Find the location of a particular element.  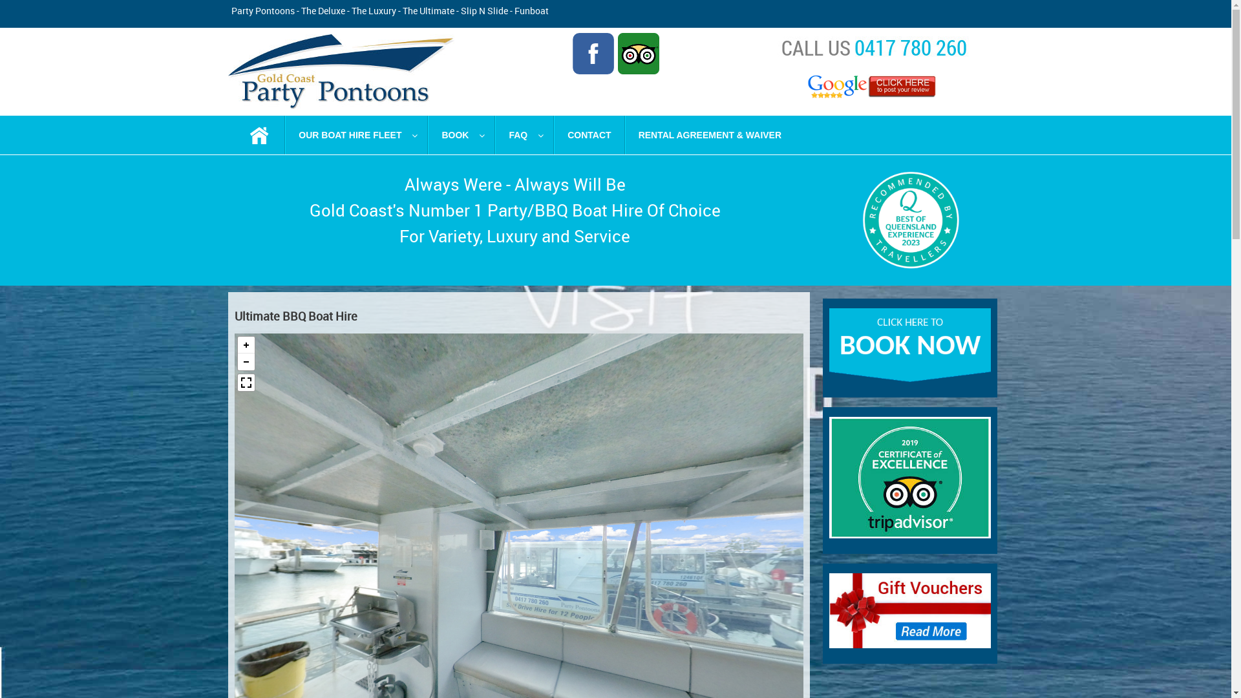

Google Review is located at coordinates (874, 87).